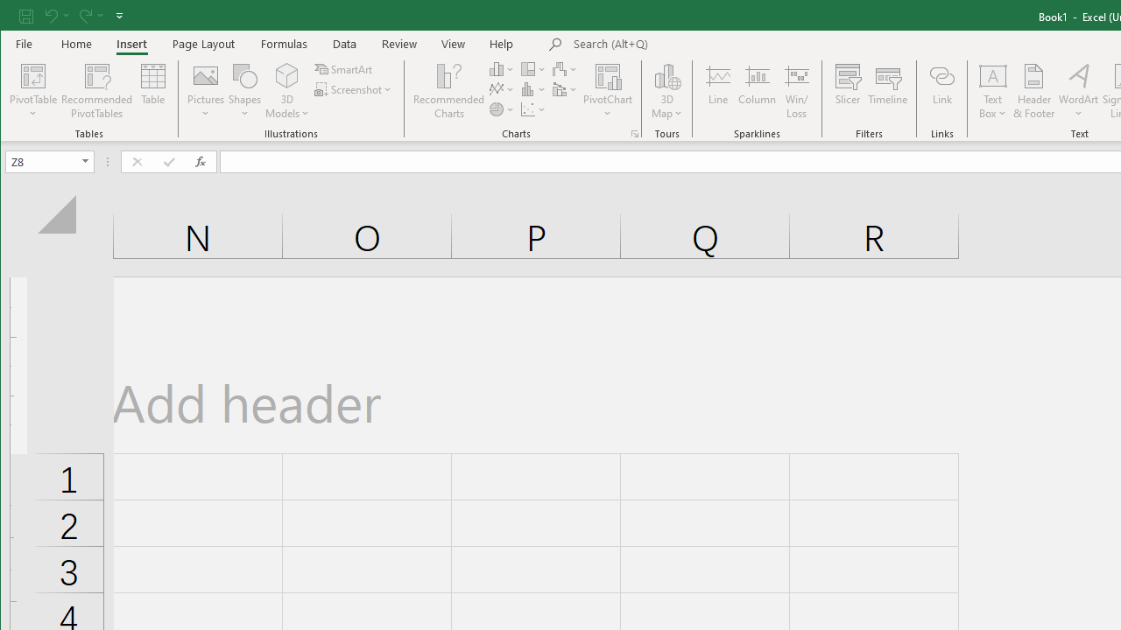 This screenshot has width=1121, height=630. What do you see at coordinates (96, 91) in the screenshot?
I see `Recommended PivotTables` at bounding box center [96, 91].